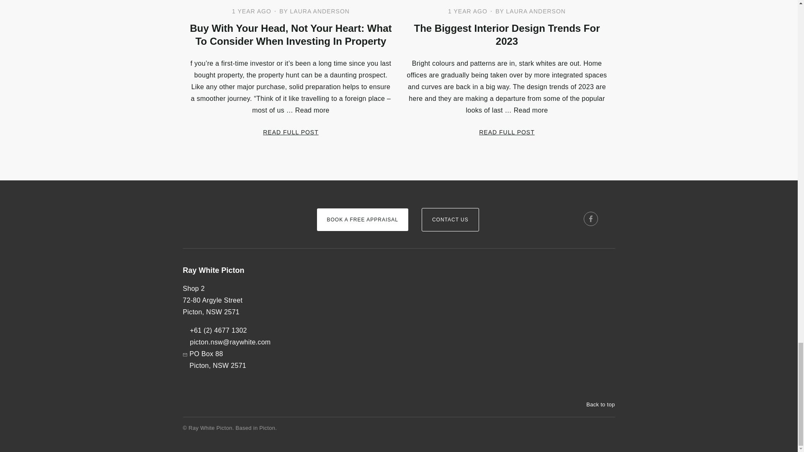 This screenshot has height=452, width=804. I want to click on Facebook, so click(590, 219).